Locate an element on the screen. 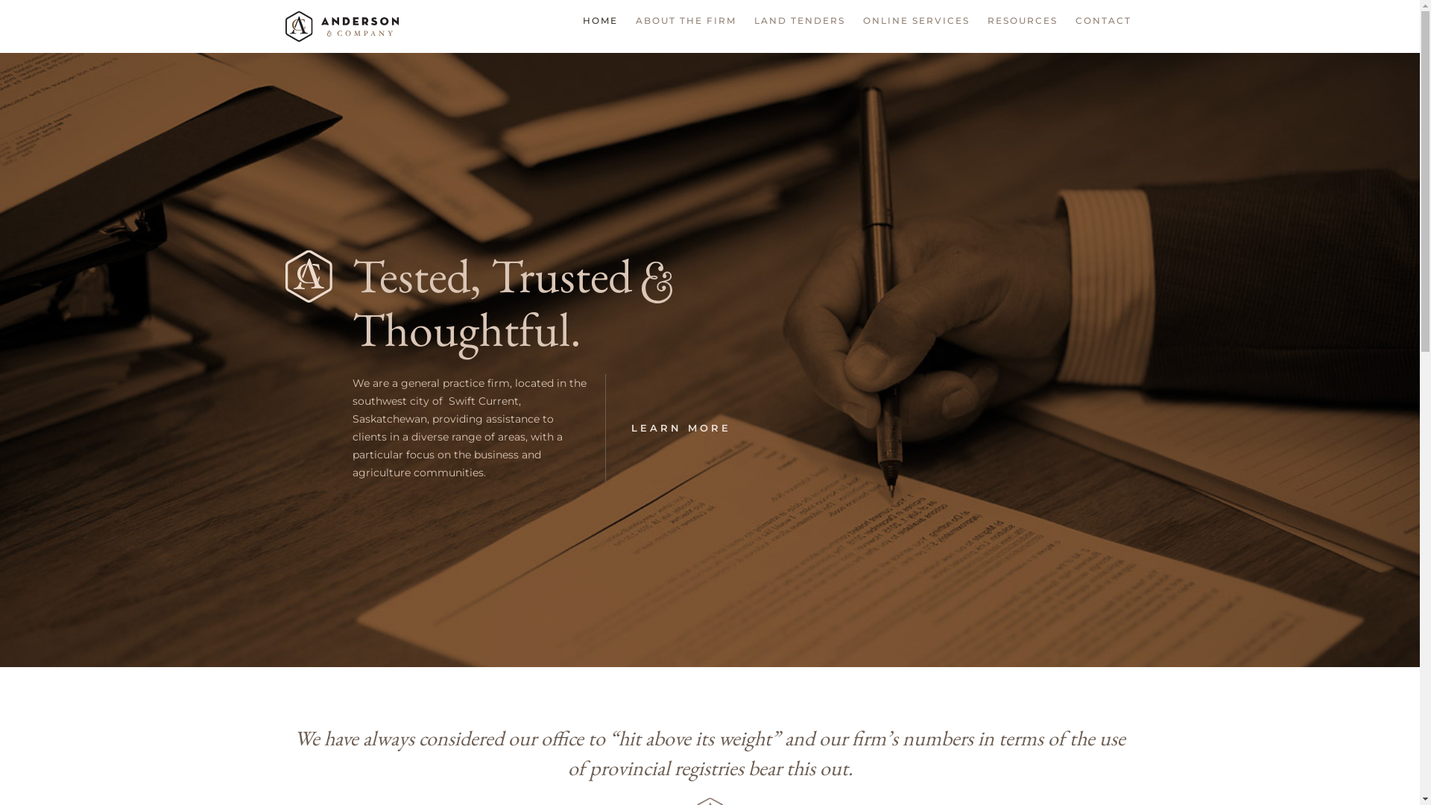 This screenshot has height=805, width=1431. LEARN MORE is located at coordinates (680, 428).